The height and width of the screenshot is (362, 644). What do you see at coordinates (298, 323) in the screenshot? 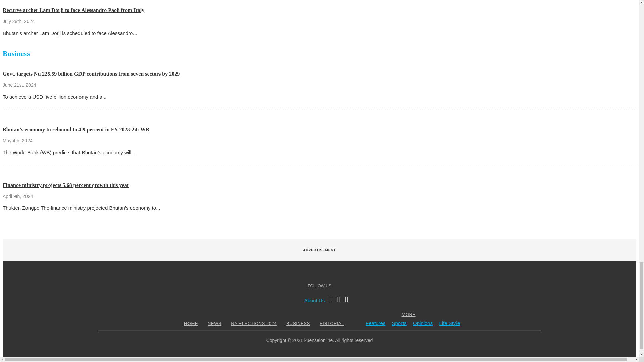
I see `BUSINESS` at bounding box center [298, 323].